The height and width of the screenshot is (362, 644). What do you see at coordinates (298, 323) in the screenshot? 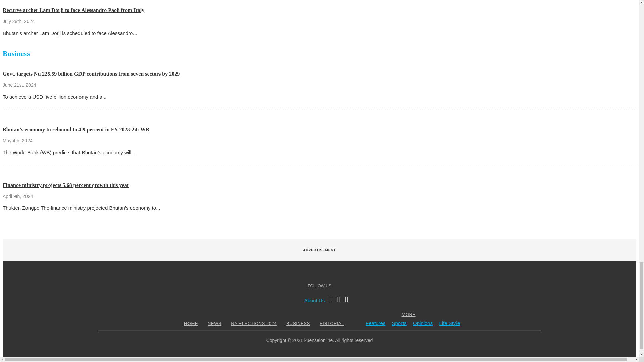
I see `BUSINESS` at bounding box center [298, 323].